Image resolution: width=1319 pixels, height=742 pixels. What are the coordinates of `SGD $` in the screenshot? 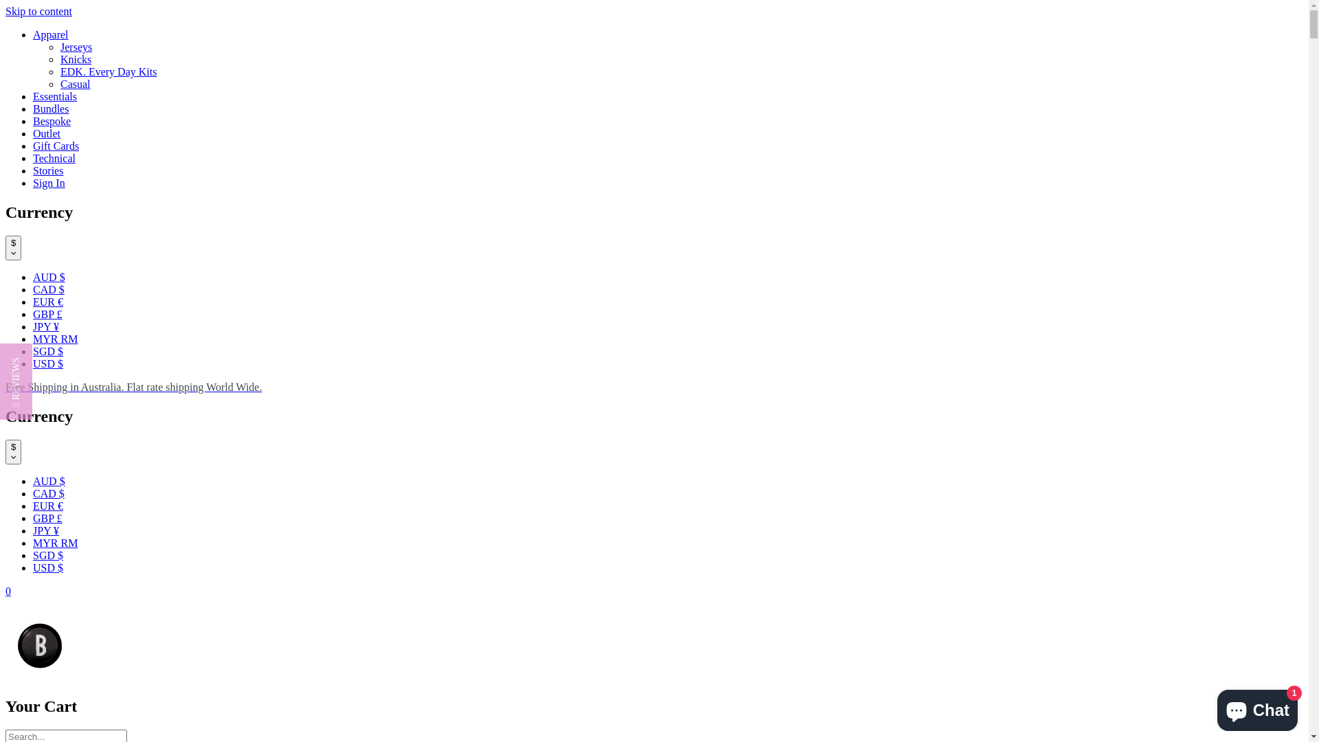 It's located at (48, 555).